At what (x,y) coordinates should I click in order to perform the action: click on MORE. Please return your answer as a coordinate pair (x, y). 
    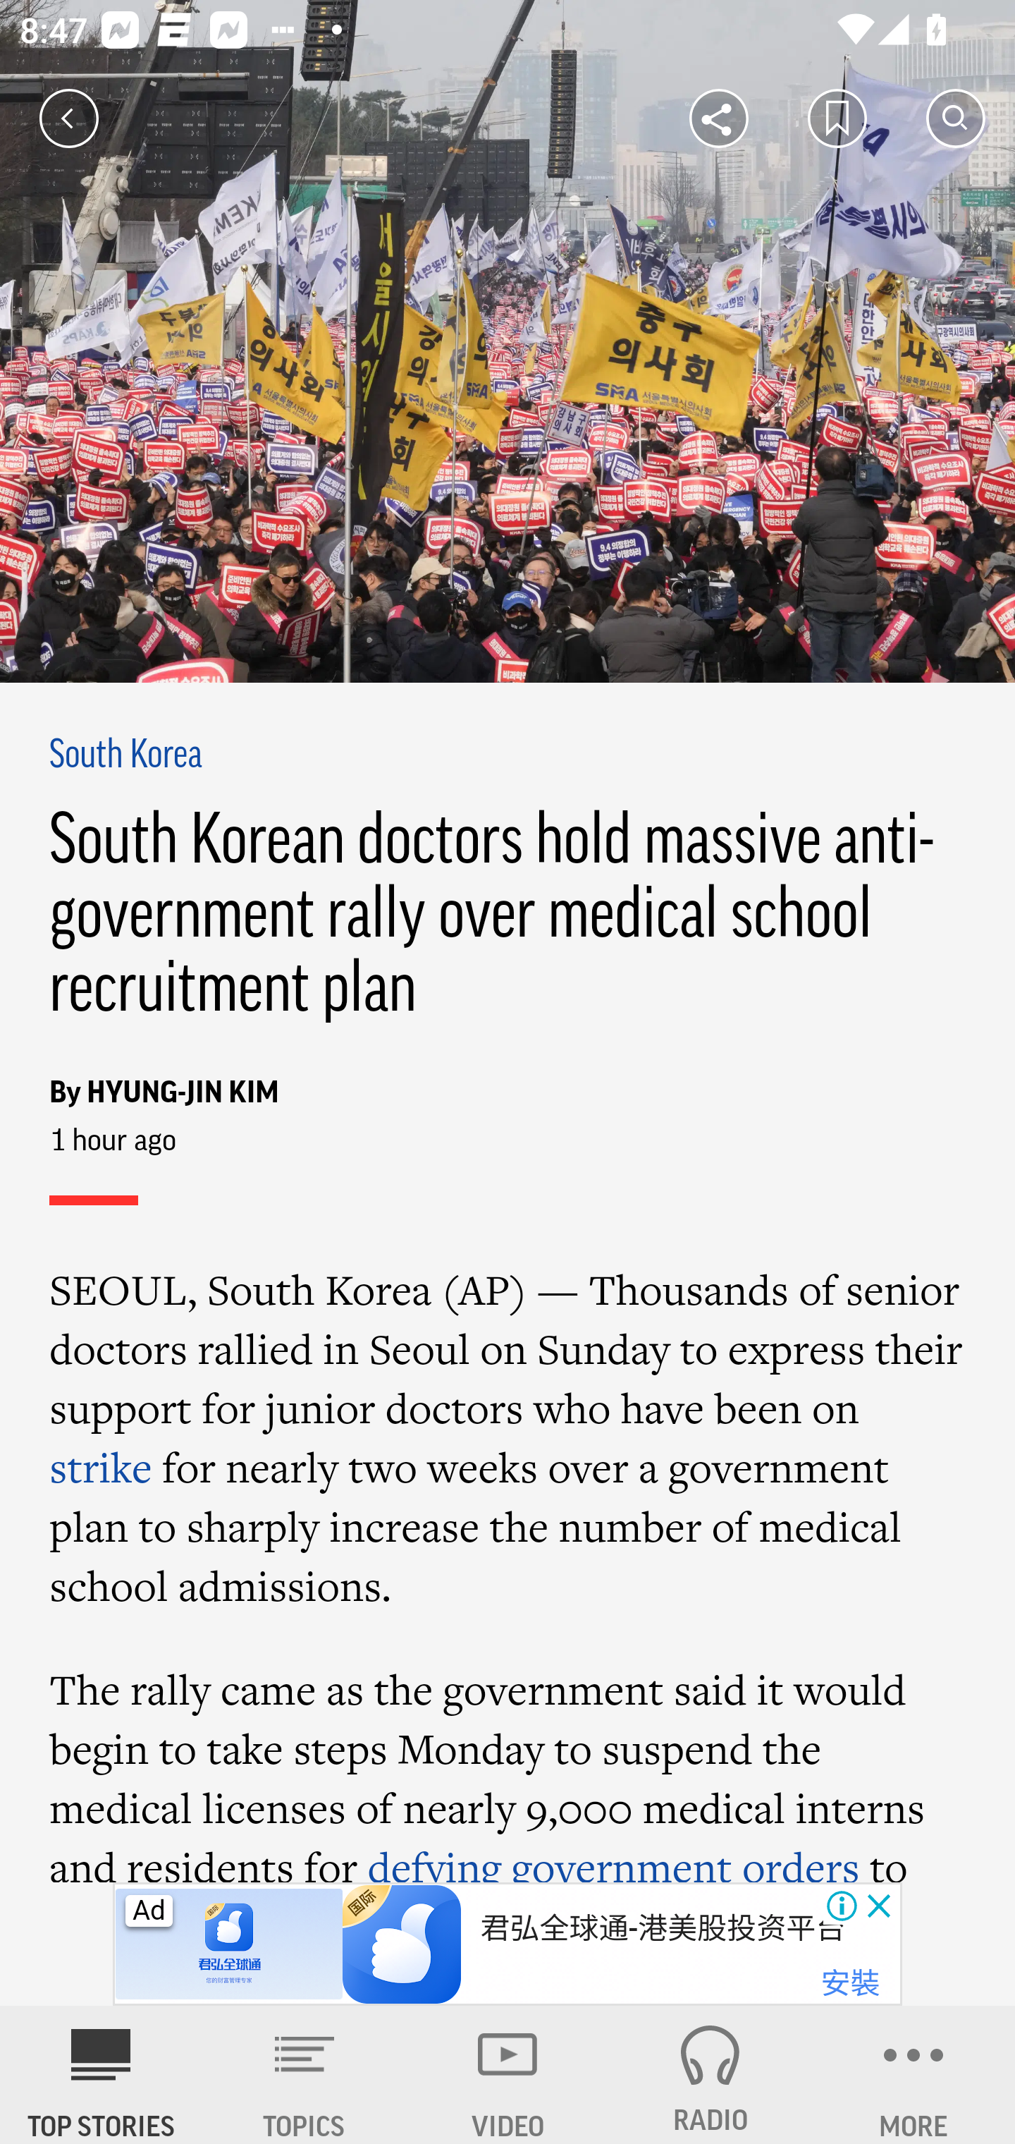
    Looking at the image, I should click on (914, 2075).